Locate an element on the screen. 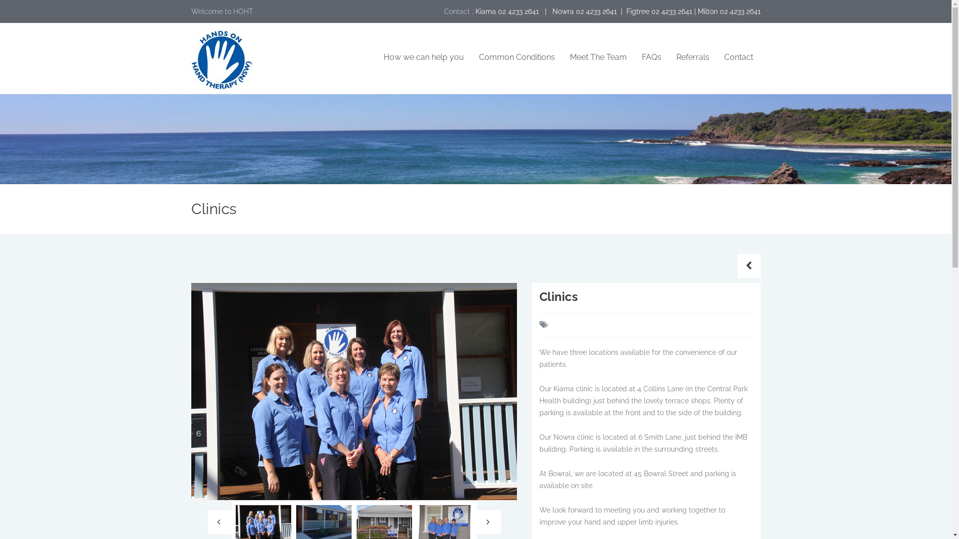 Image resolution: width=959 pixels, height=539 pixels. Contact is located at coordinates (738, 58).